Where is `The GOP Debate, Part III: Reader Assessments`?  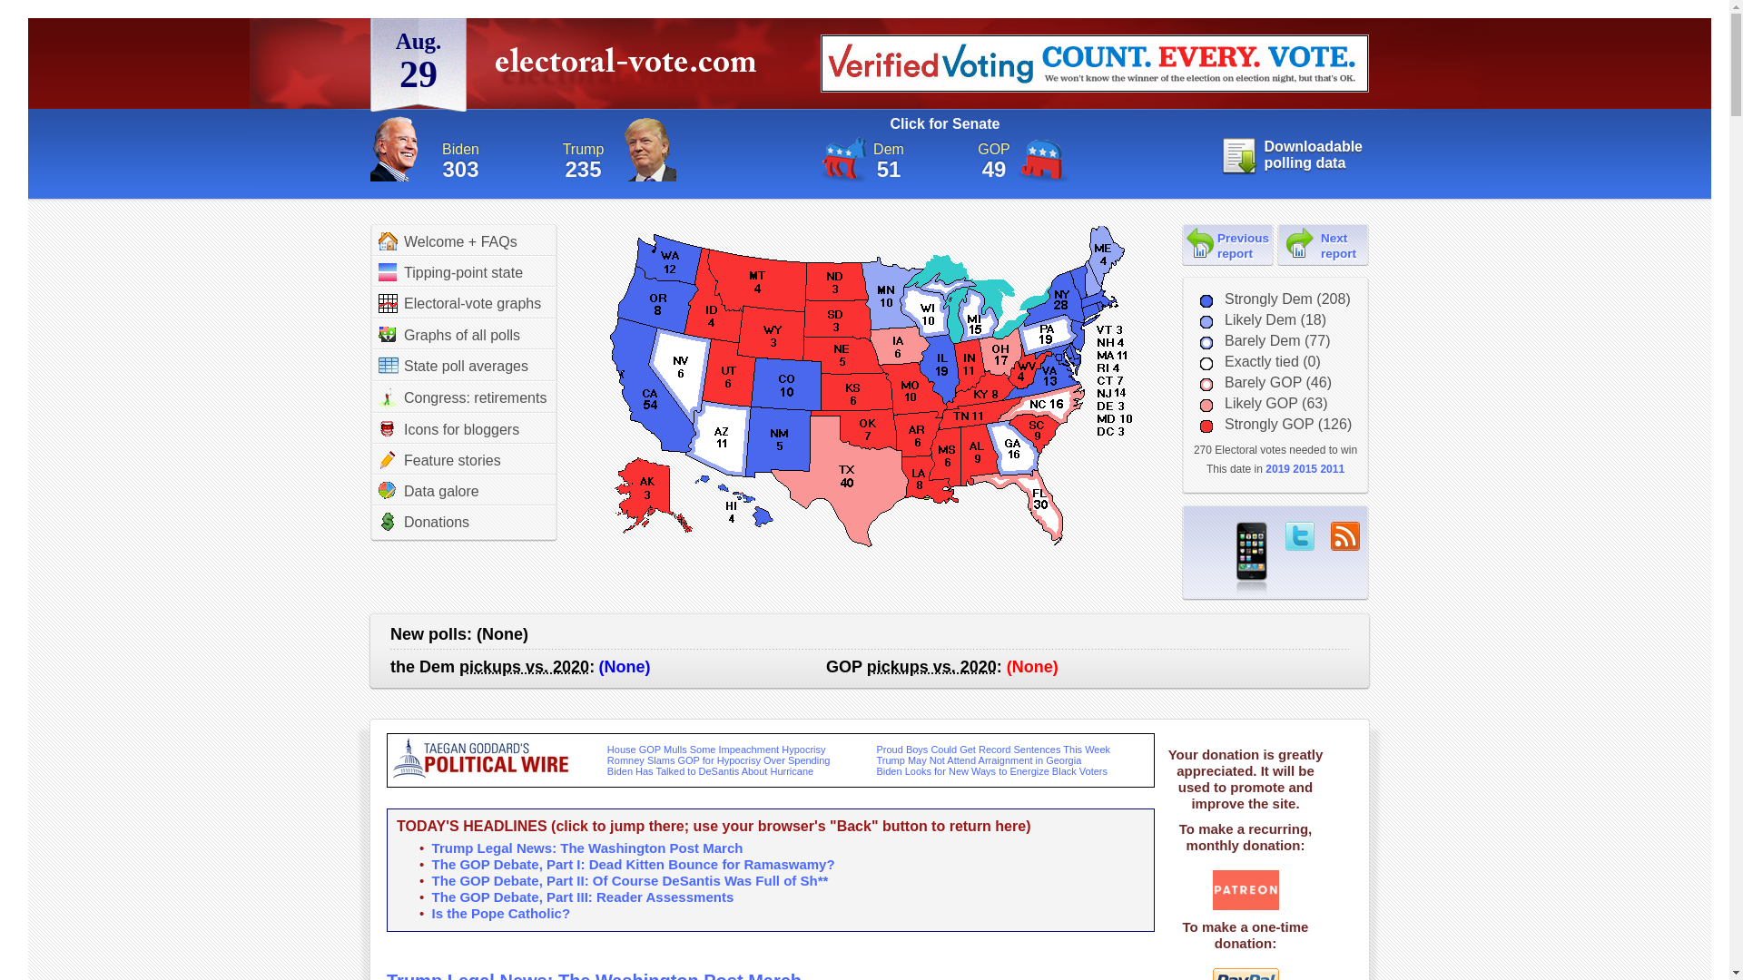 The GOP Debate, Part III: Reader Assessments is located at coordinates (583, 897).